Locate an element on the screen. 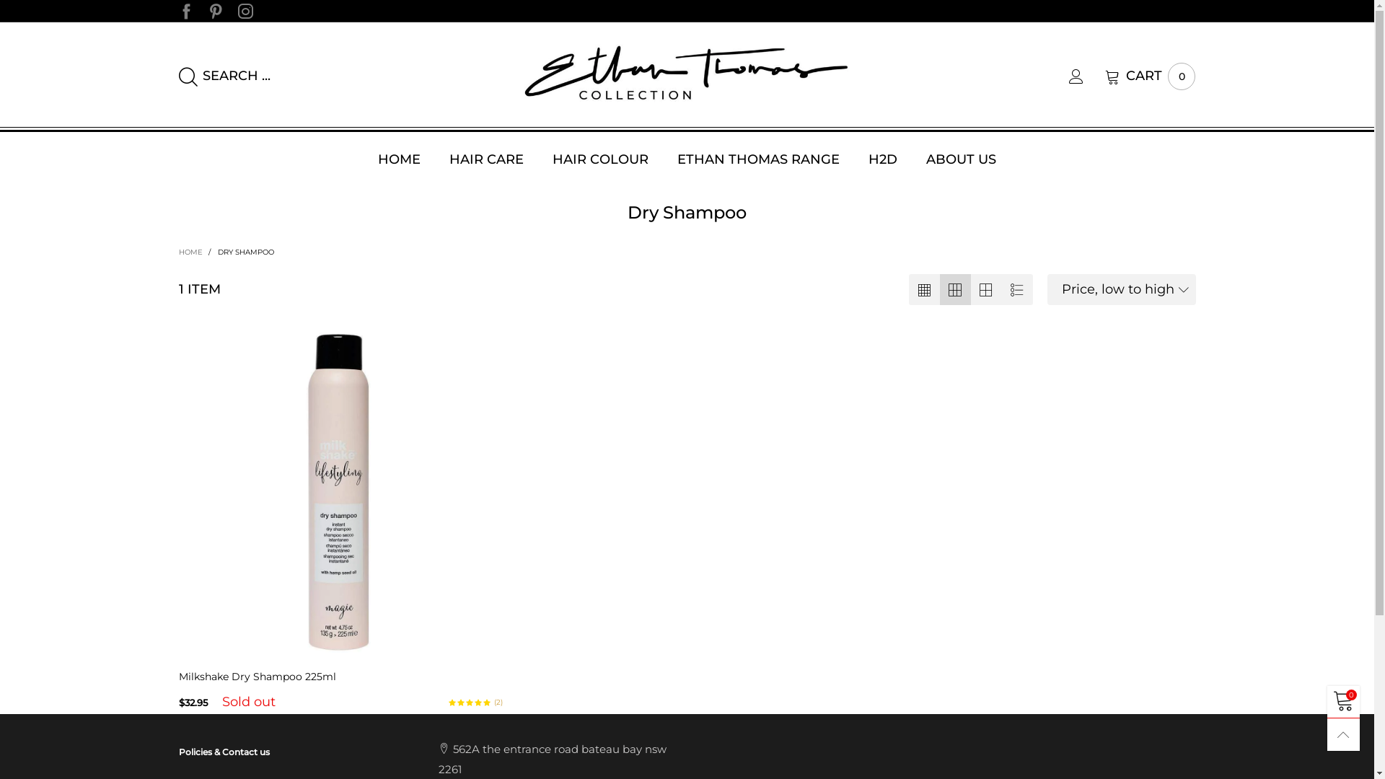 This screenshot has height=779, width=1385. Price, low to high is located at coordinates (1122, 290).